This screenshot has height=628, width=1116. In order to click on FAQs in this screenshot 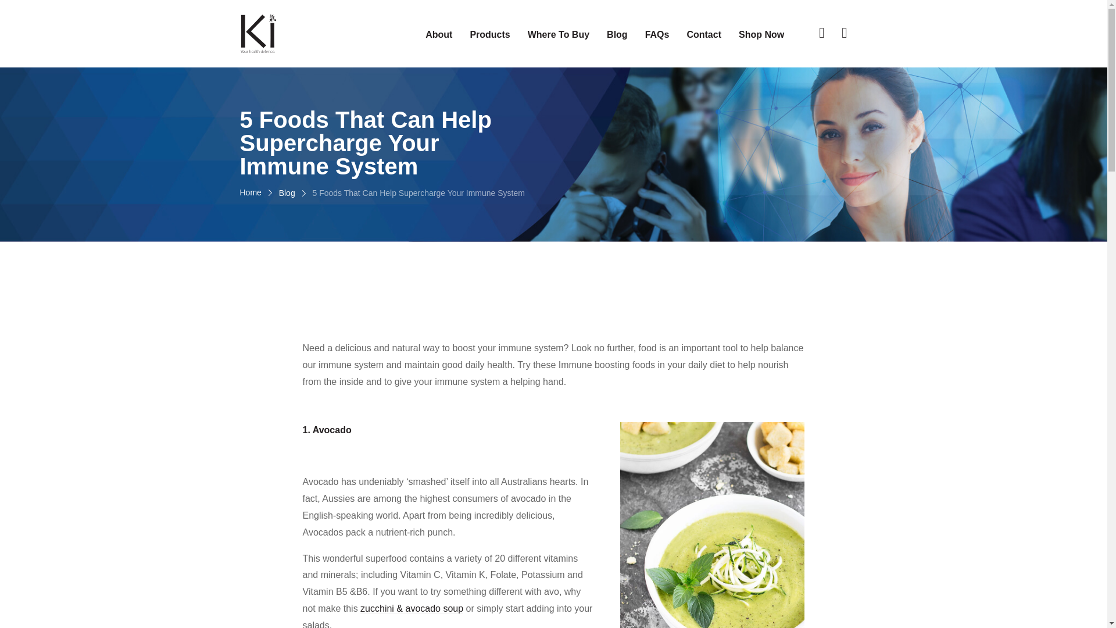, I will do `click(657, 35)`.